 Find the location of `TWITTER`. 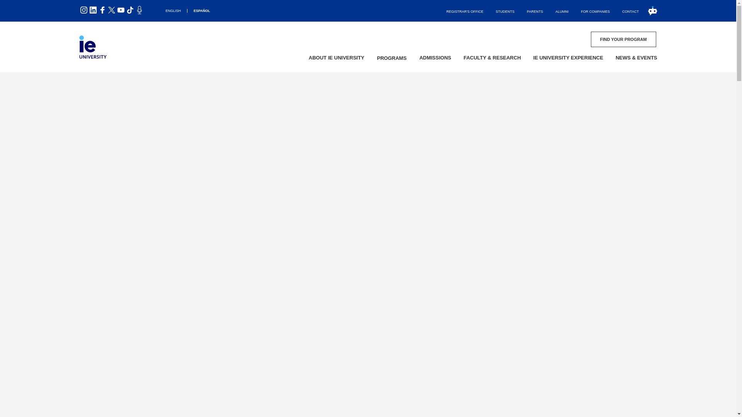

TWITTER is located at coordinates (102, 10).